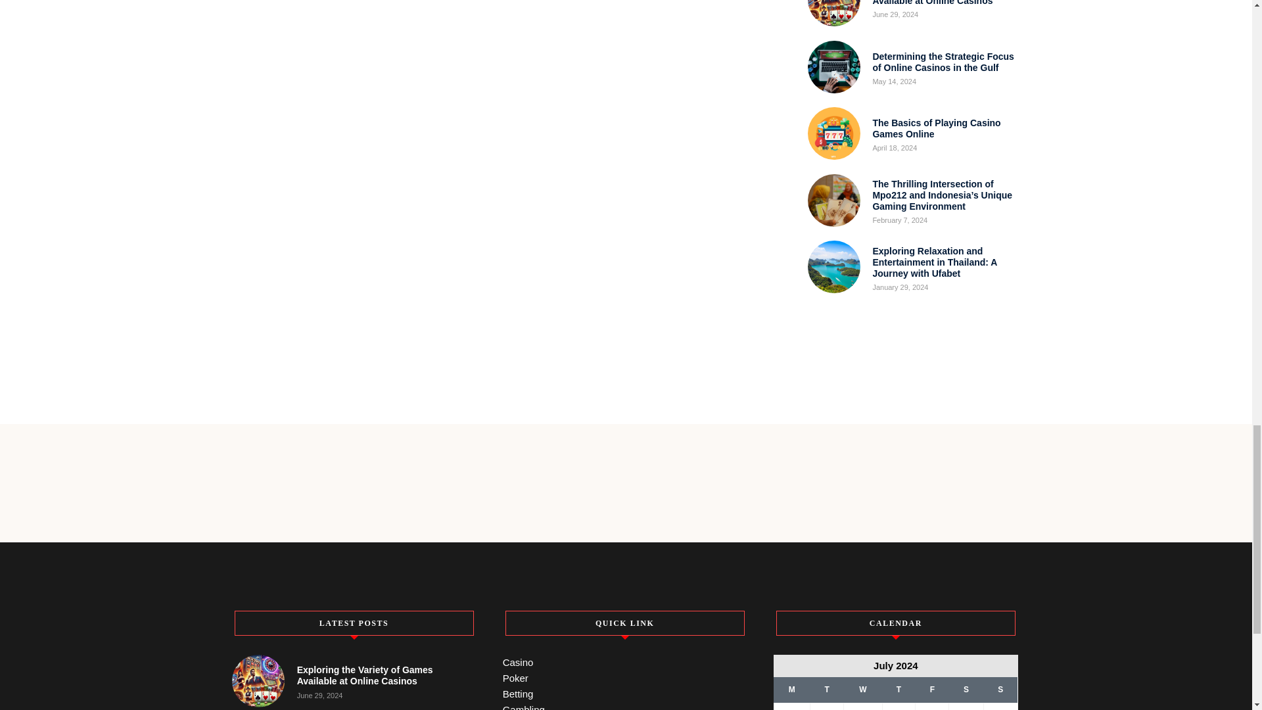  Describe the element at coordinates (863, 690) in the screenshot. I see `Wednesday` at that location.